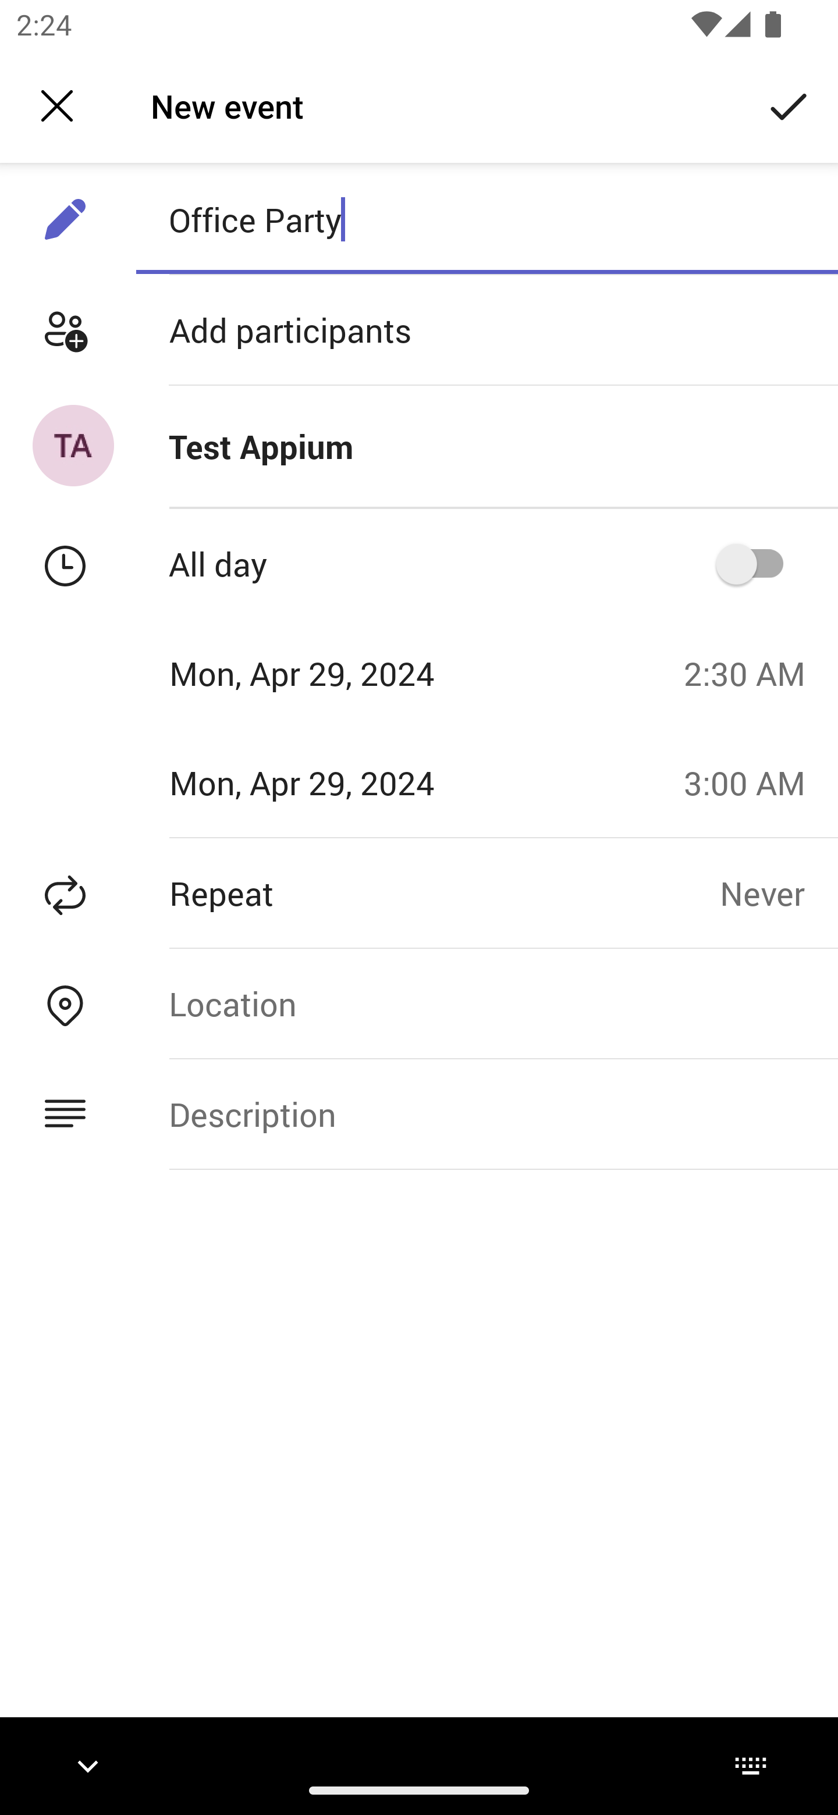  I want to click on Location, so click(487, 1003).